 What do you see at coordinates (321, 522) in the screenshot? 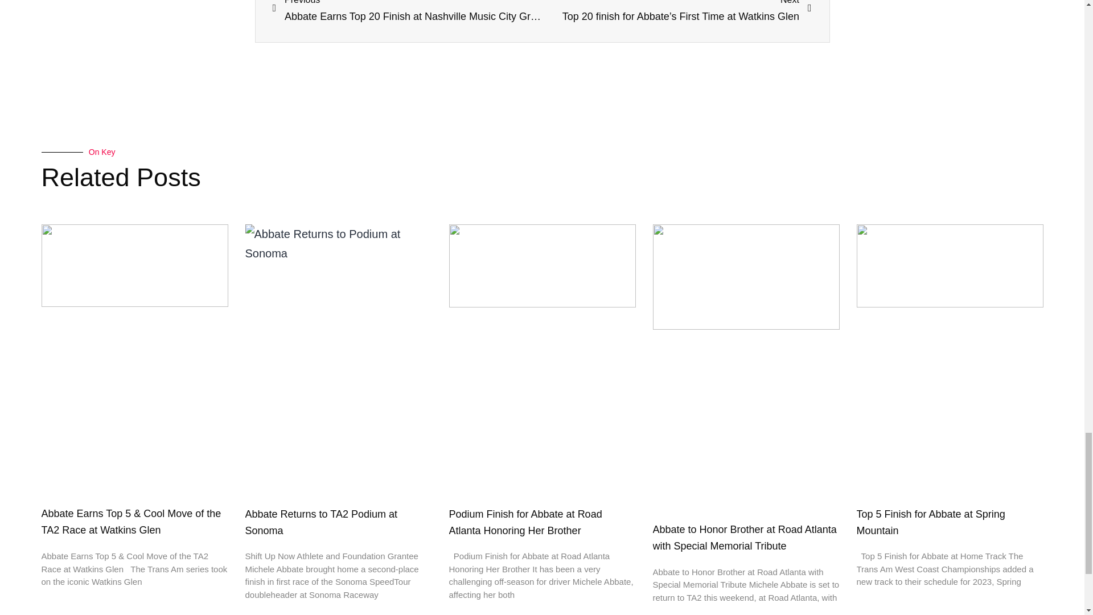
I see `Abbate Returns to TA2 Podium at Sonoma` at bounding box center [321, 522].